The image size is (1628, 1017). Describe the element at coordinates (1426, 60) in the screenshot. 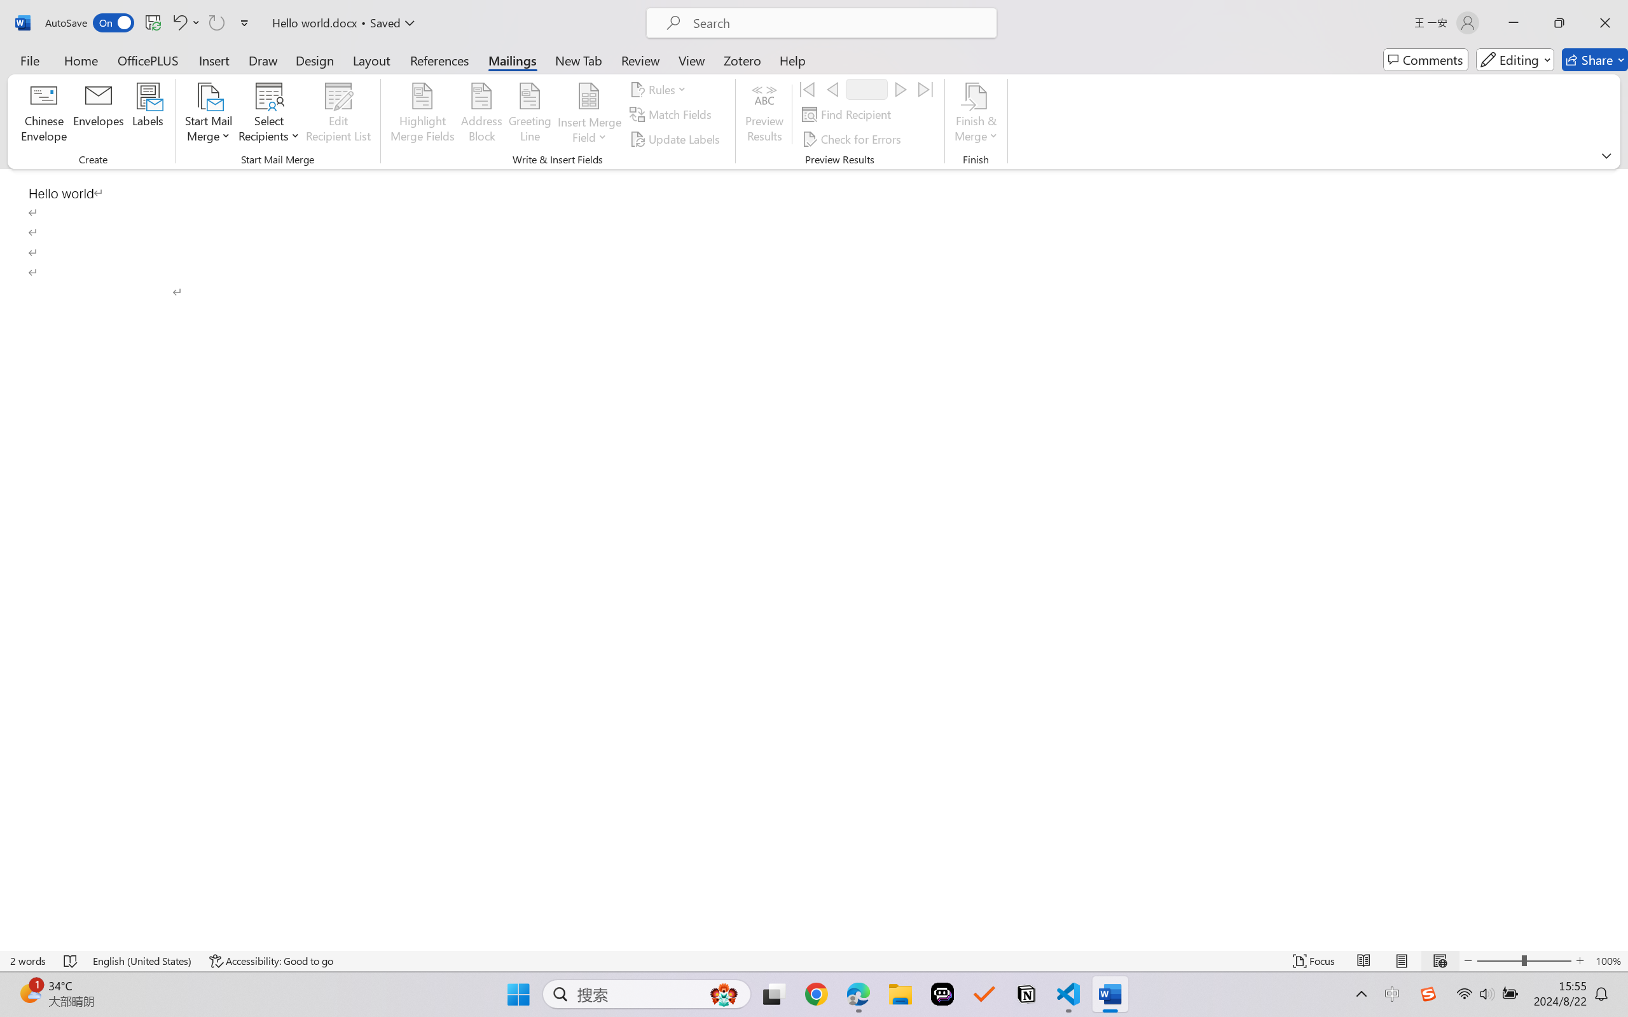

I see `Comments` at that location.